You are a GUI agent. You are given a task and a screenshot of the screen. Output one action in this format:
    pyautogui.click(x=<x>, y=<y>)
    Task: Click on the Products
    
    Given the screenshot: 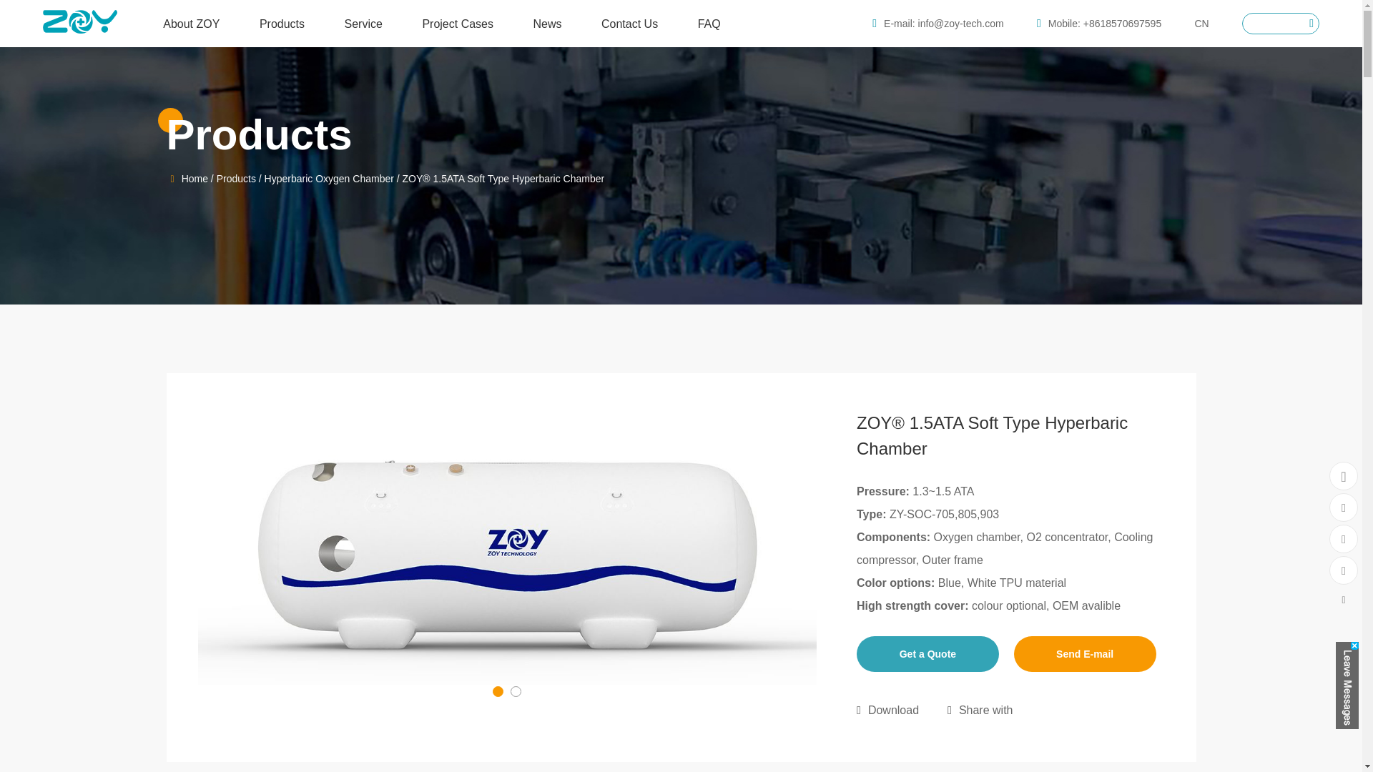 What is the action you would take?
    pyautogui.click(x=282, y=31)
    